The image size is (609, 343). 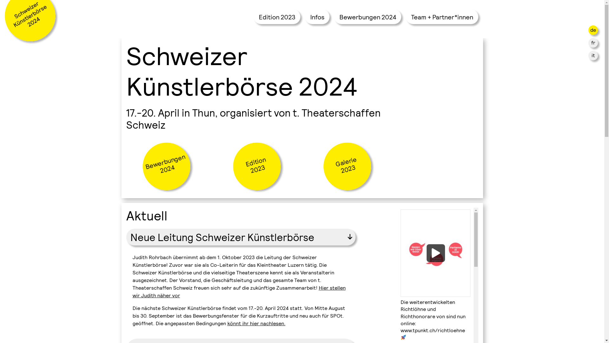 What do you see at coordinates (433, 330) in the screenshot?
I see `www.tpunkt.ch/richtloehne` at bounding box center [433, 330].